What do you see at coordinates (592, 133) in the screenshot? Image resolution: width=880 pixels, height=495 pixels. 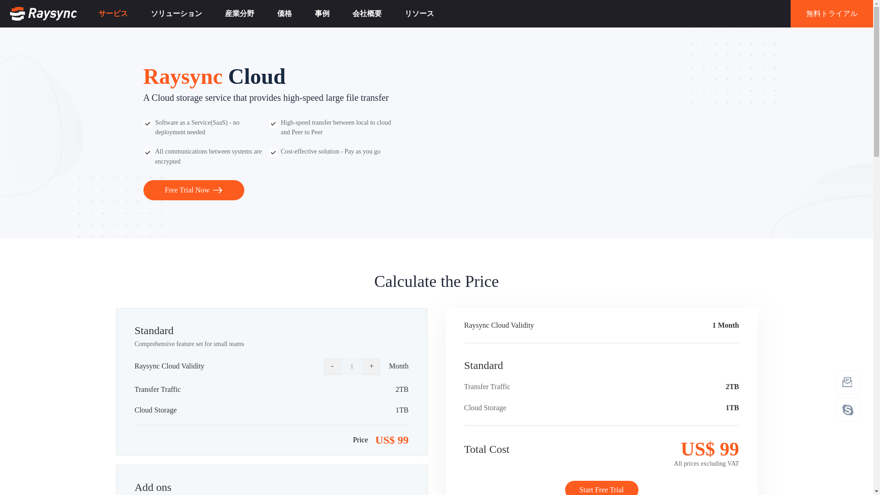 I see `YouTube video player` at bounding box center [592, 133].